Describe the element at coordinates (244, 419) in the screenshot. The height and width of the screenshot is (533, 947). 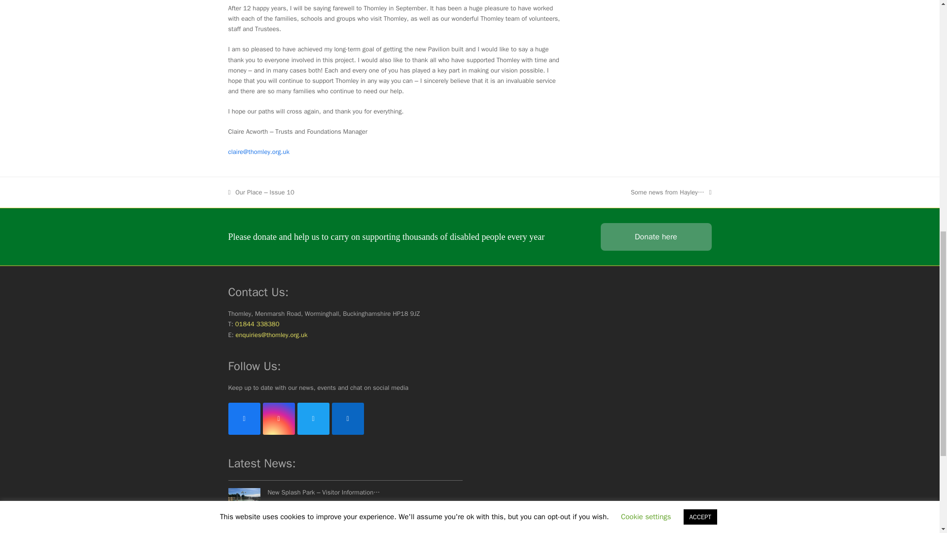
I see `Facebook` at that location.